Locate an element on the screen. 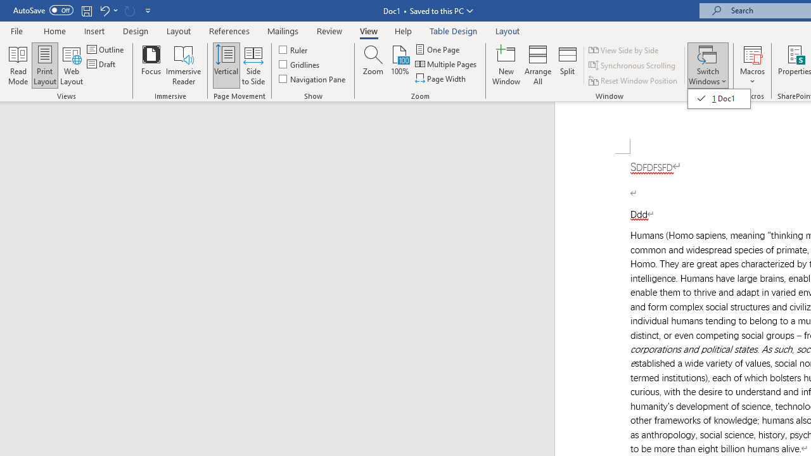 The image size is (811, 456). Save is located at coordinates (86, 10).